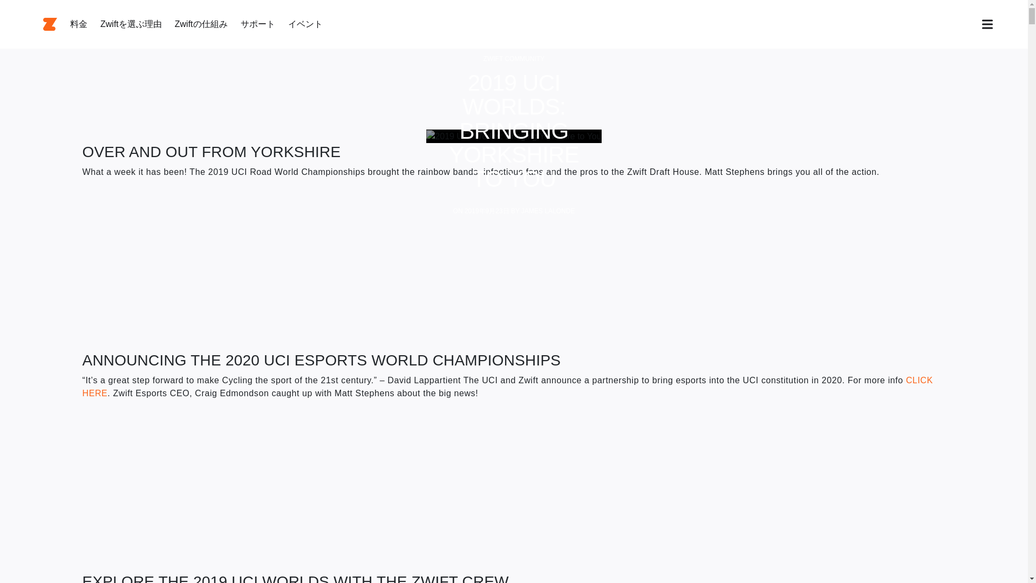  I want to click on Announcing The 2020 UCI eSports World Championships on Zwift, so click(217, 484).